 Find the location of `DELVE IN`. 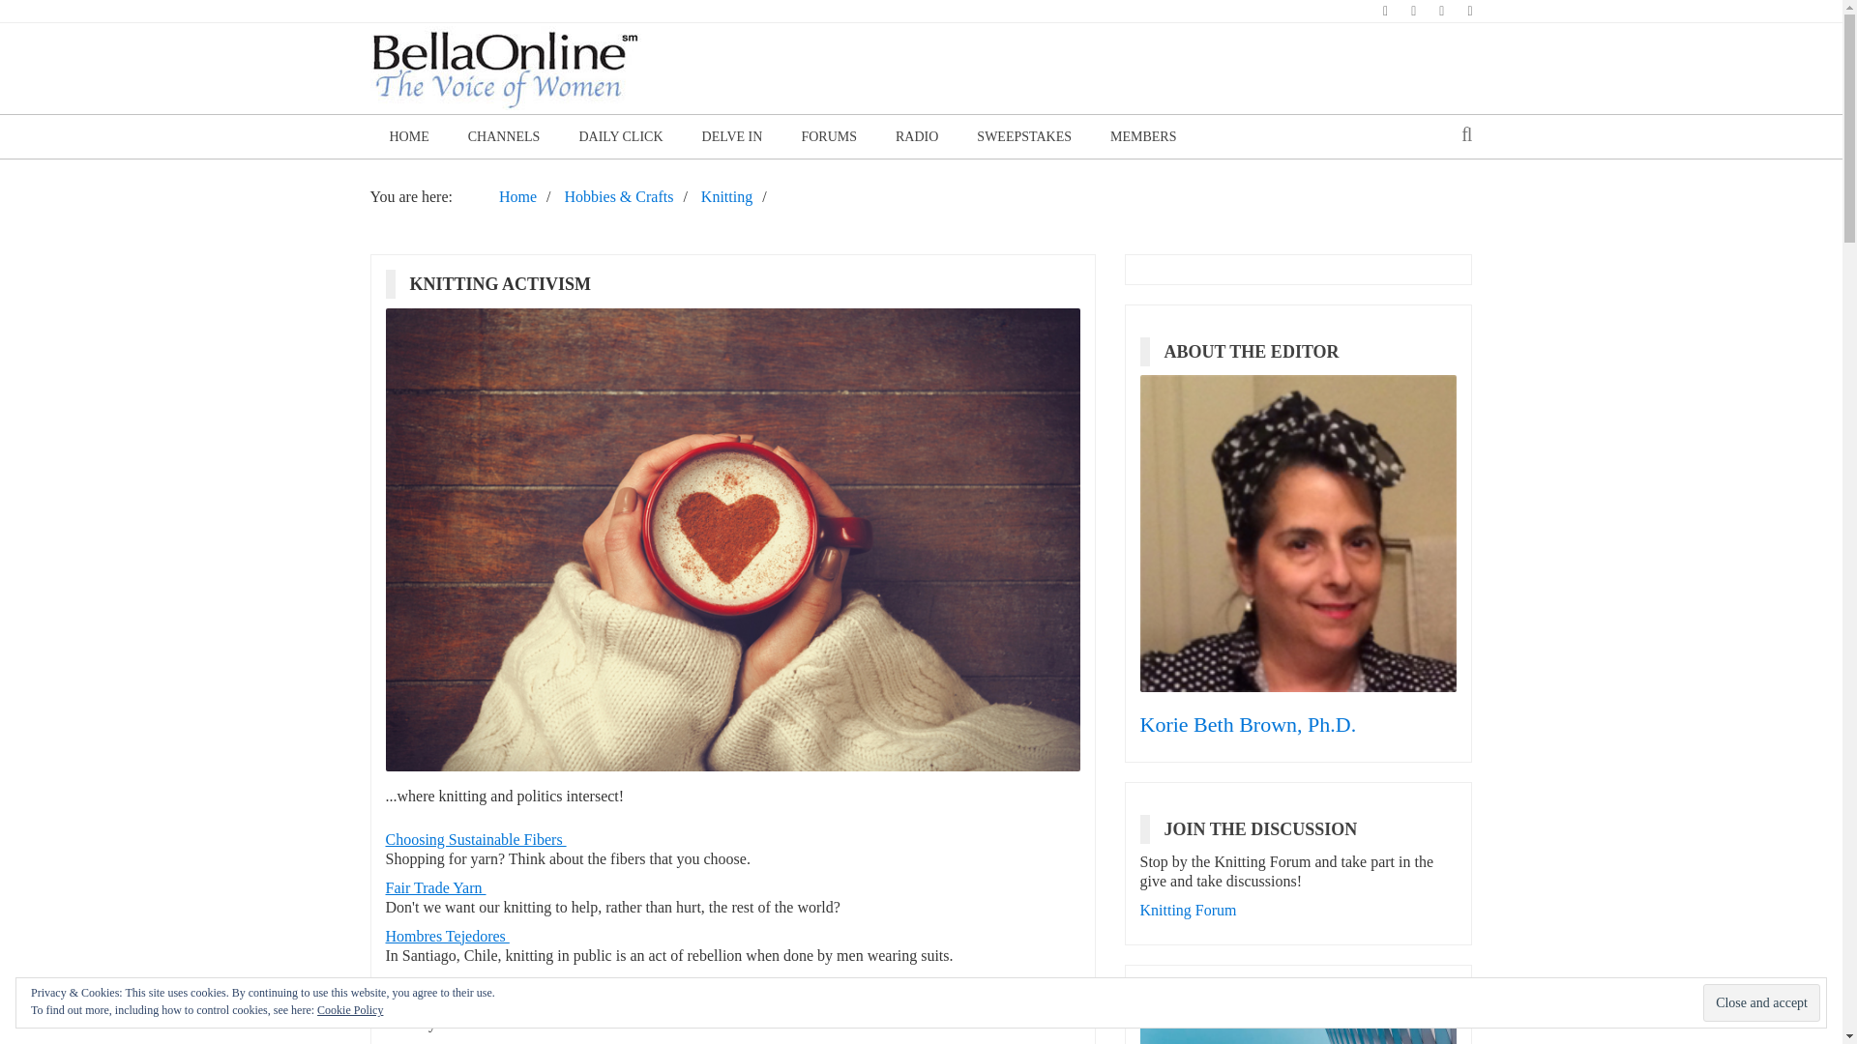

DELVE IN is located at coordinates (732, 136).